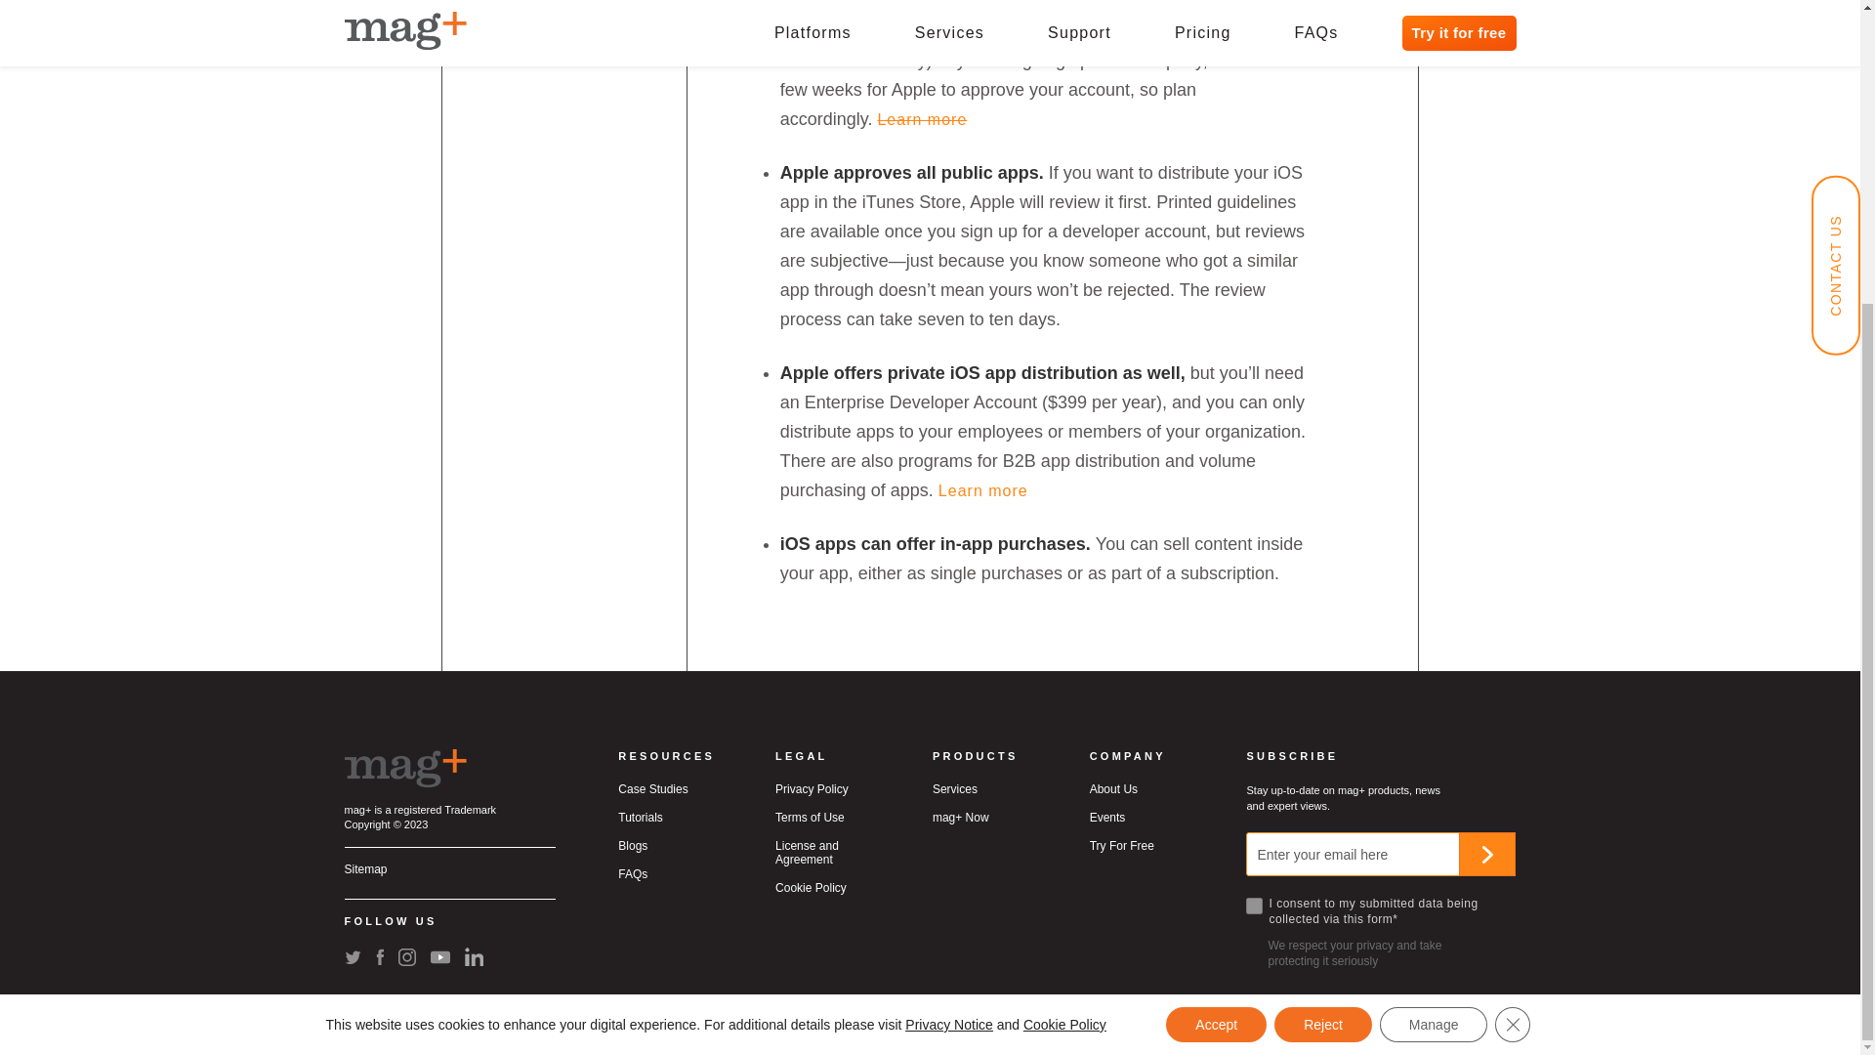  What do you see at coordinates (982, 490) in the screenshot?
I see `Apple Business Account` at bounding box center [982, 490].